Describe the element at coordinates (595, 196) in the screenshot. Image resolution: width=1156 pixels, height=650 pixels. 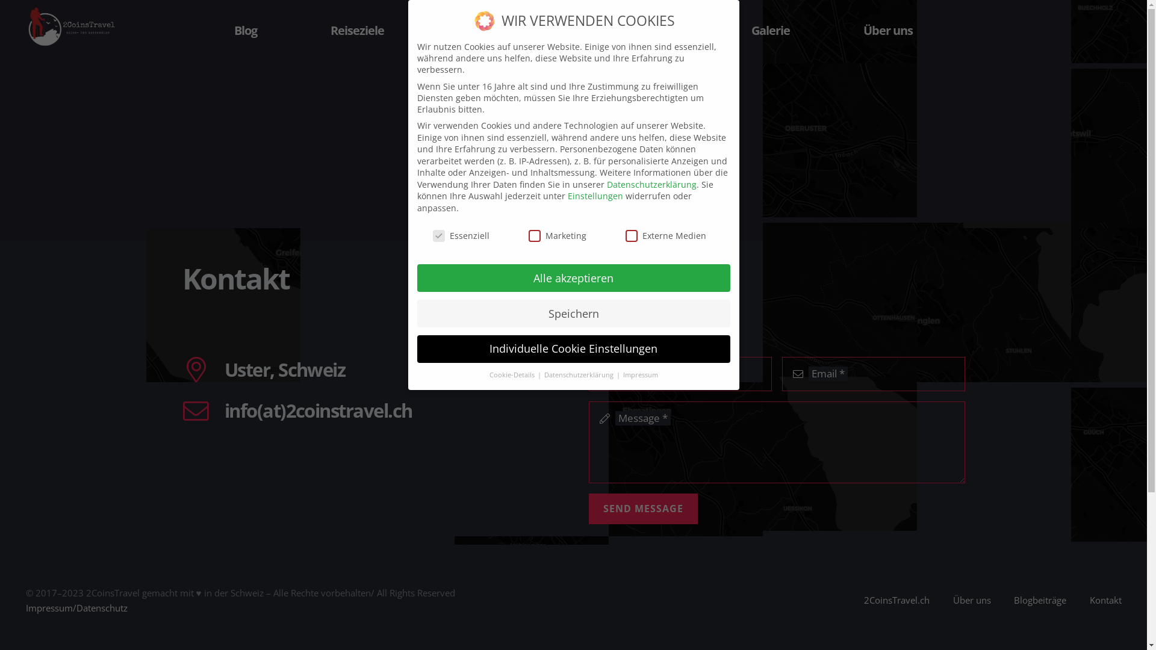
I see `Einstellungen` at that location.